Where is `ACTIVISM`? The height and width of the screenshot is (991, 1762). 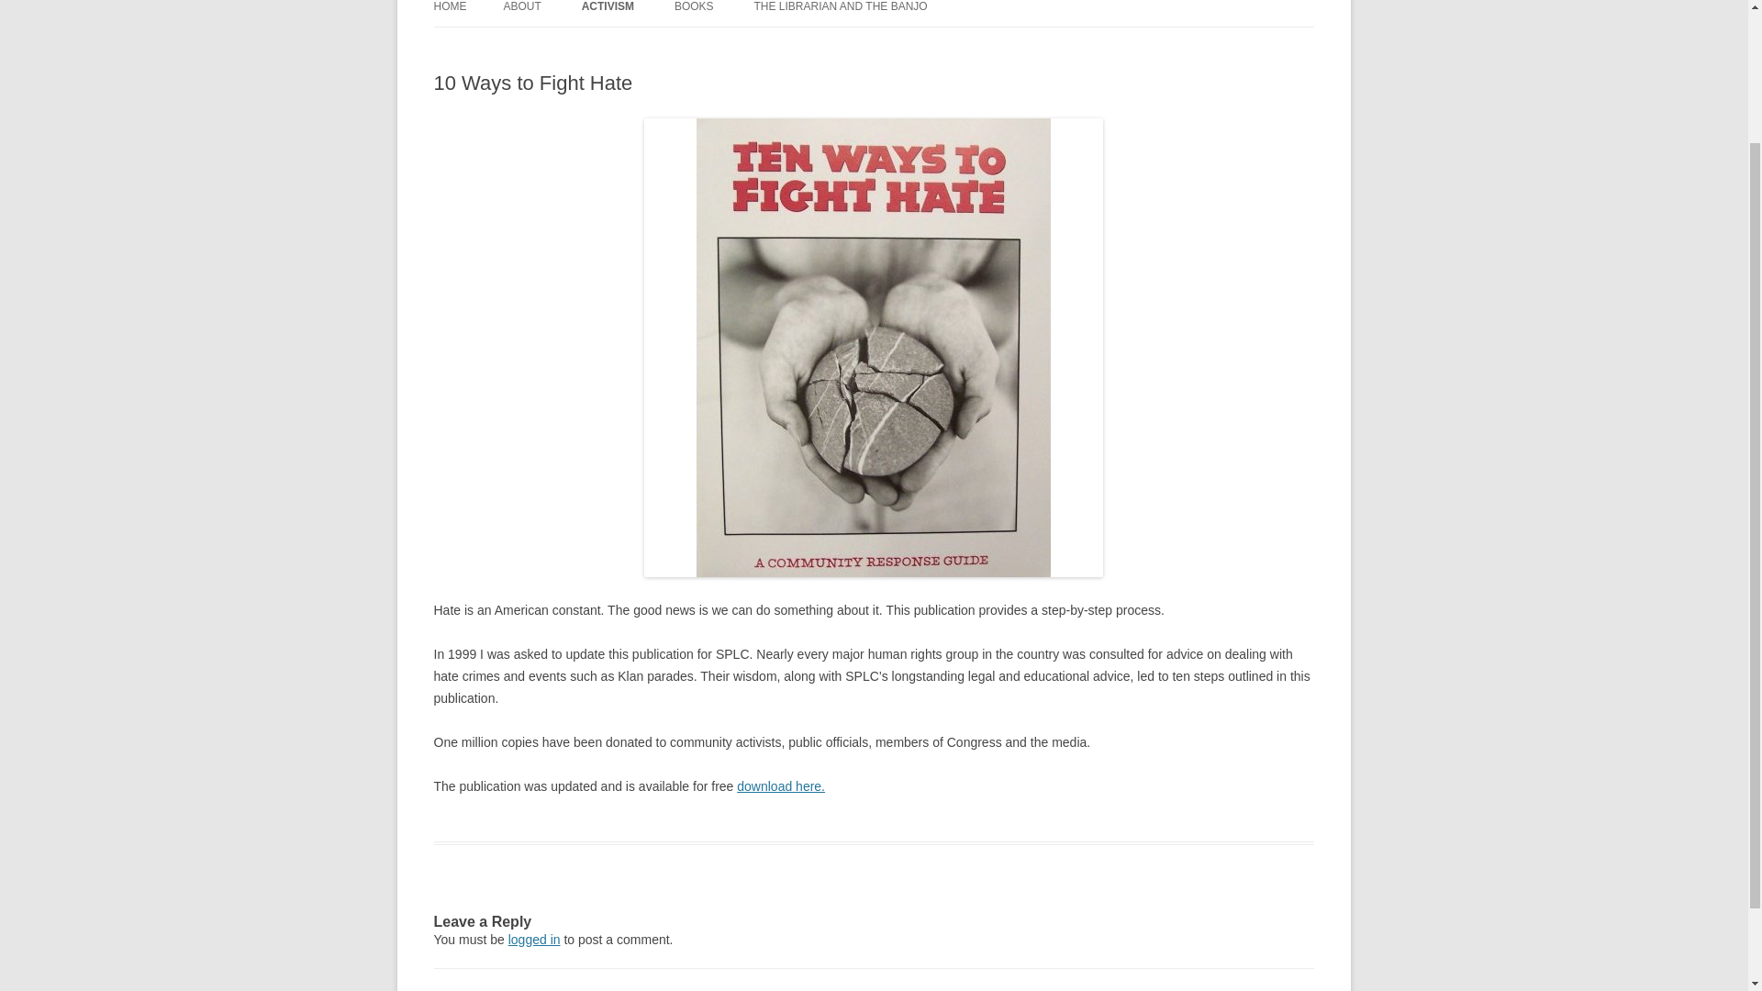
ACTIVISM is located at coordinates (608, 13).